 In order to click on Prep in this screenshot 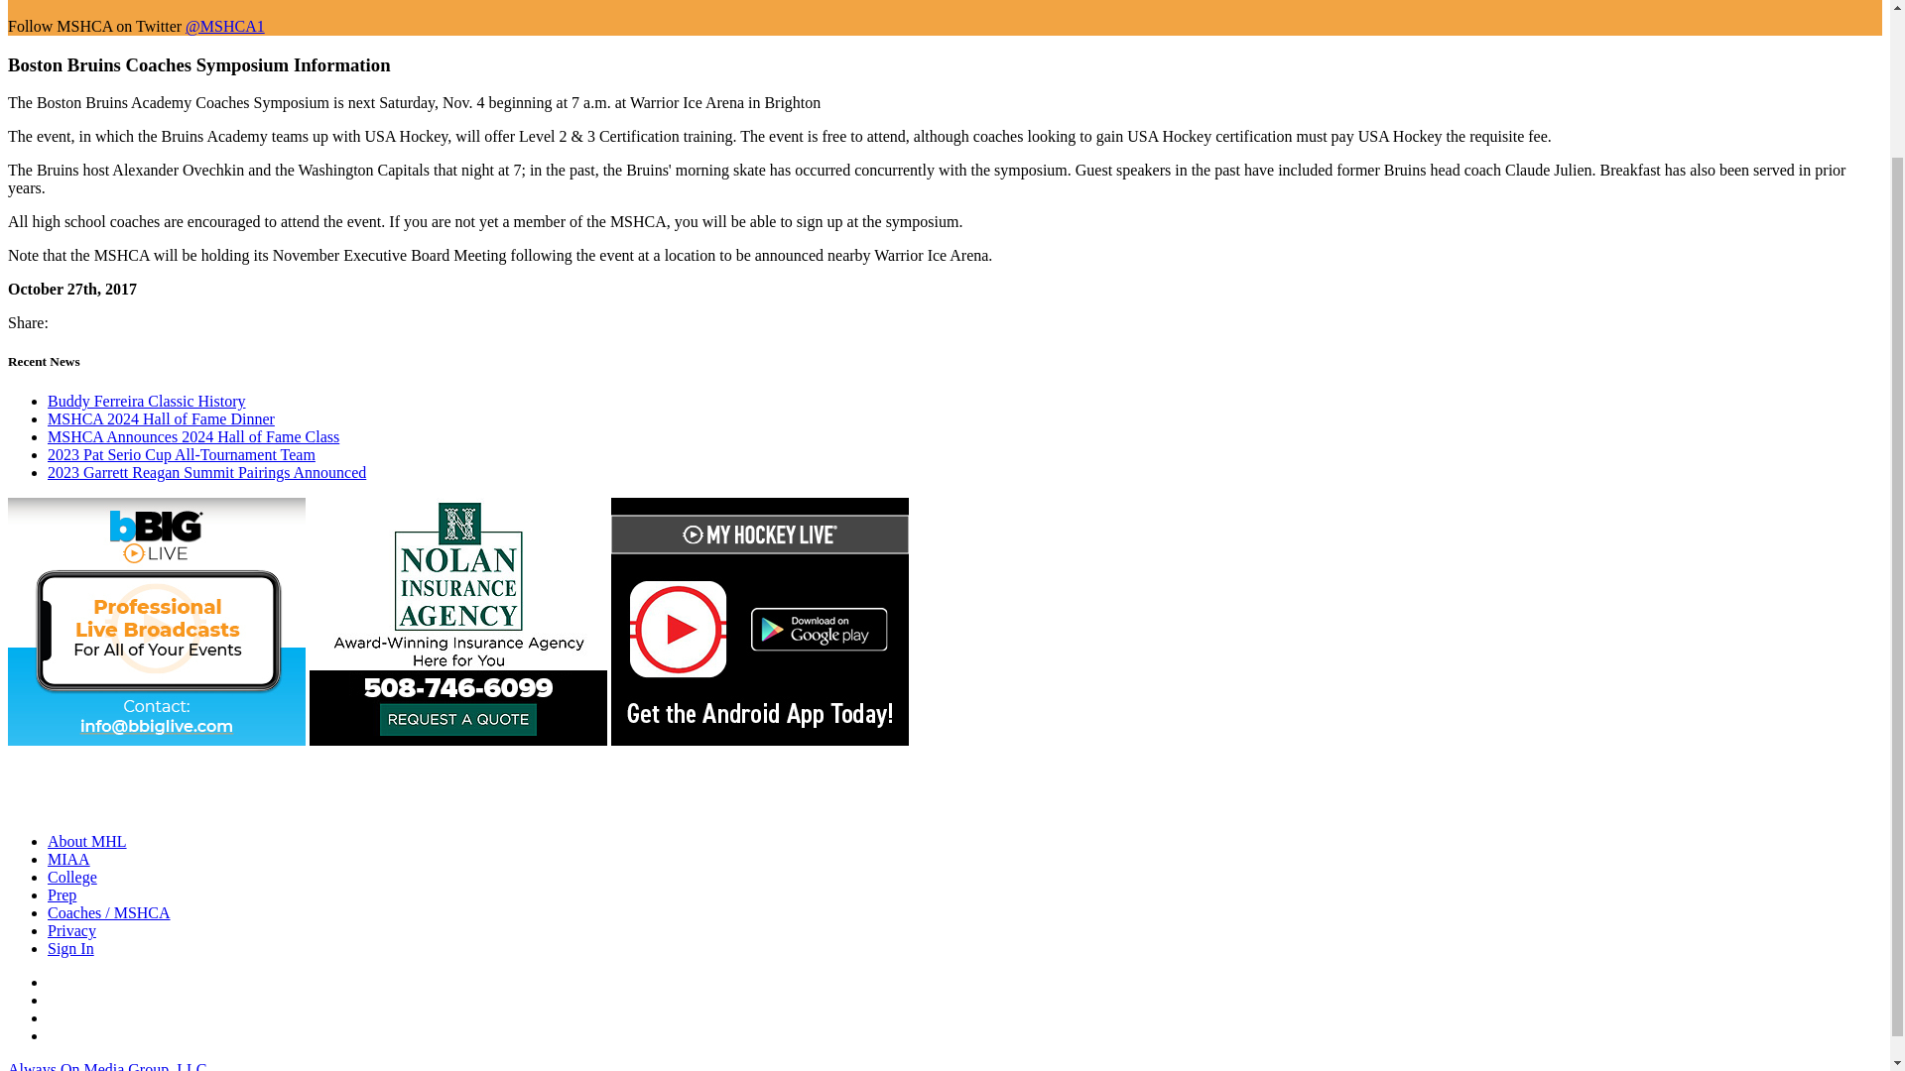, I will do `click(62, 894)`.